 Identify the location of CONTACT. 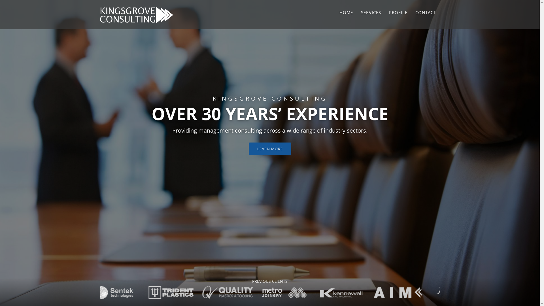
(426, 13).